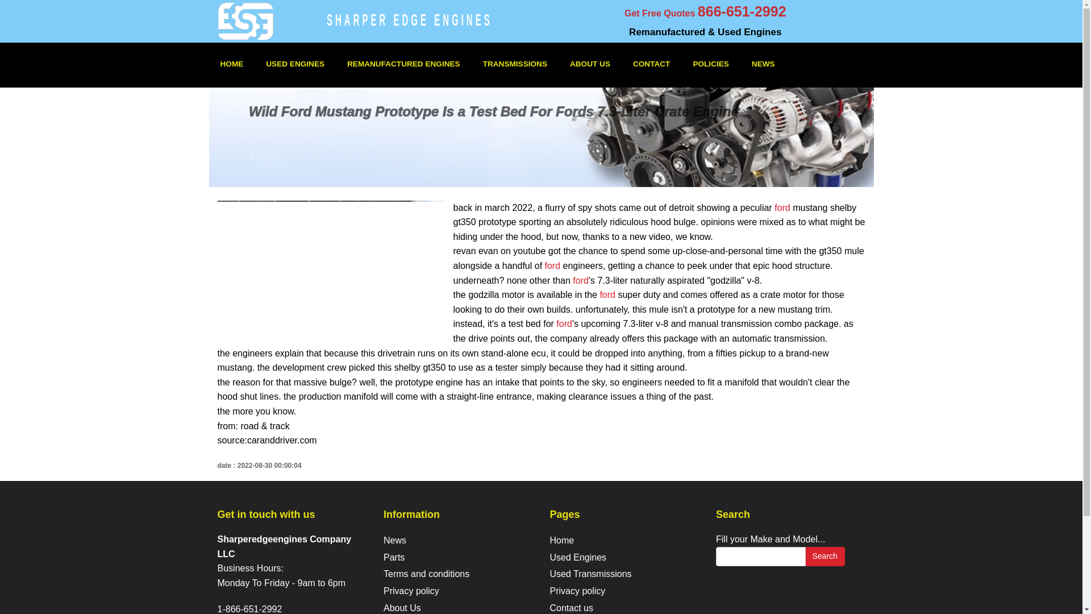  What do you see at coordinates (578, 557) in the screenshot?
I see `Used Engines` at bounding box center [578, 557].